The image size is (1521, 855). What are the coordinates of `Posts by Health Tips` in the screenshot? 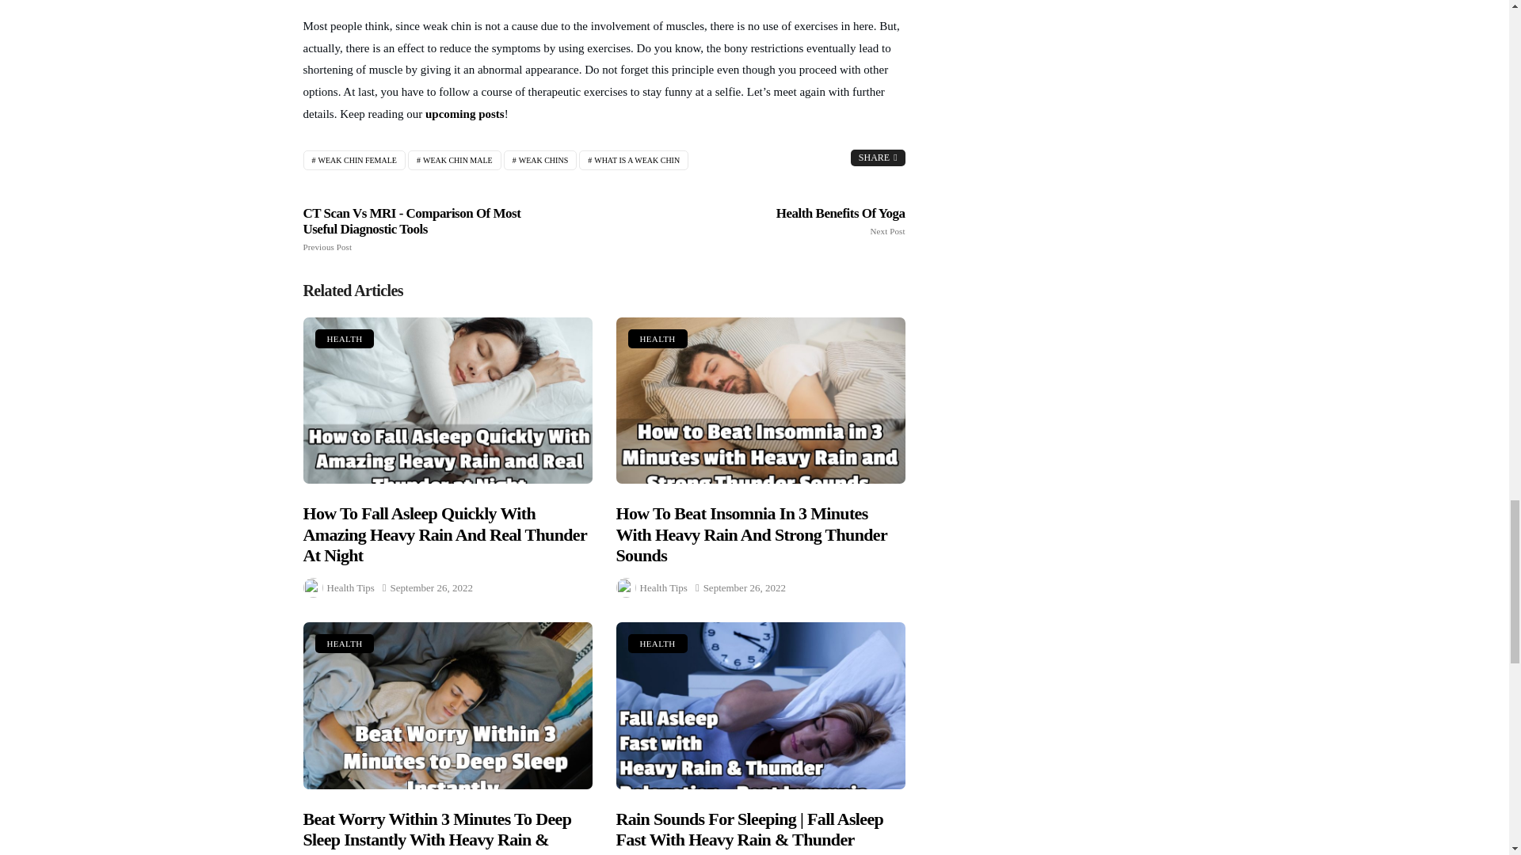 It's located at (465, 114).